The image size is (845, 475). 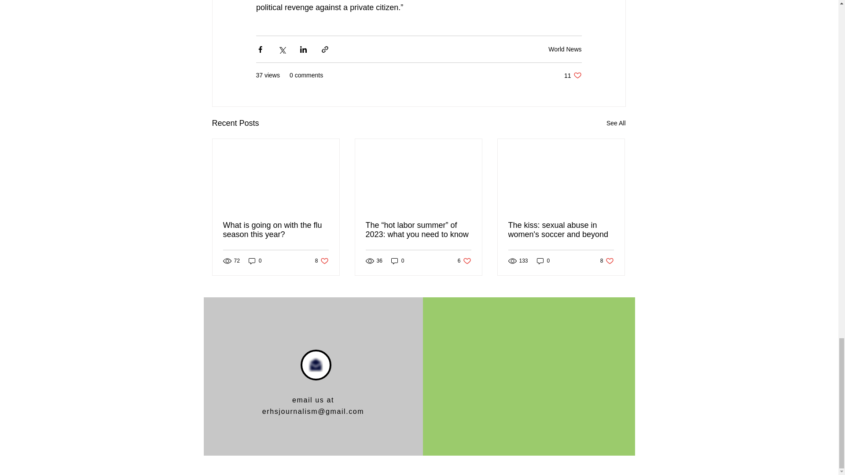 I want to click on 0, so click(x=565, y=49).